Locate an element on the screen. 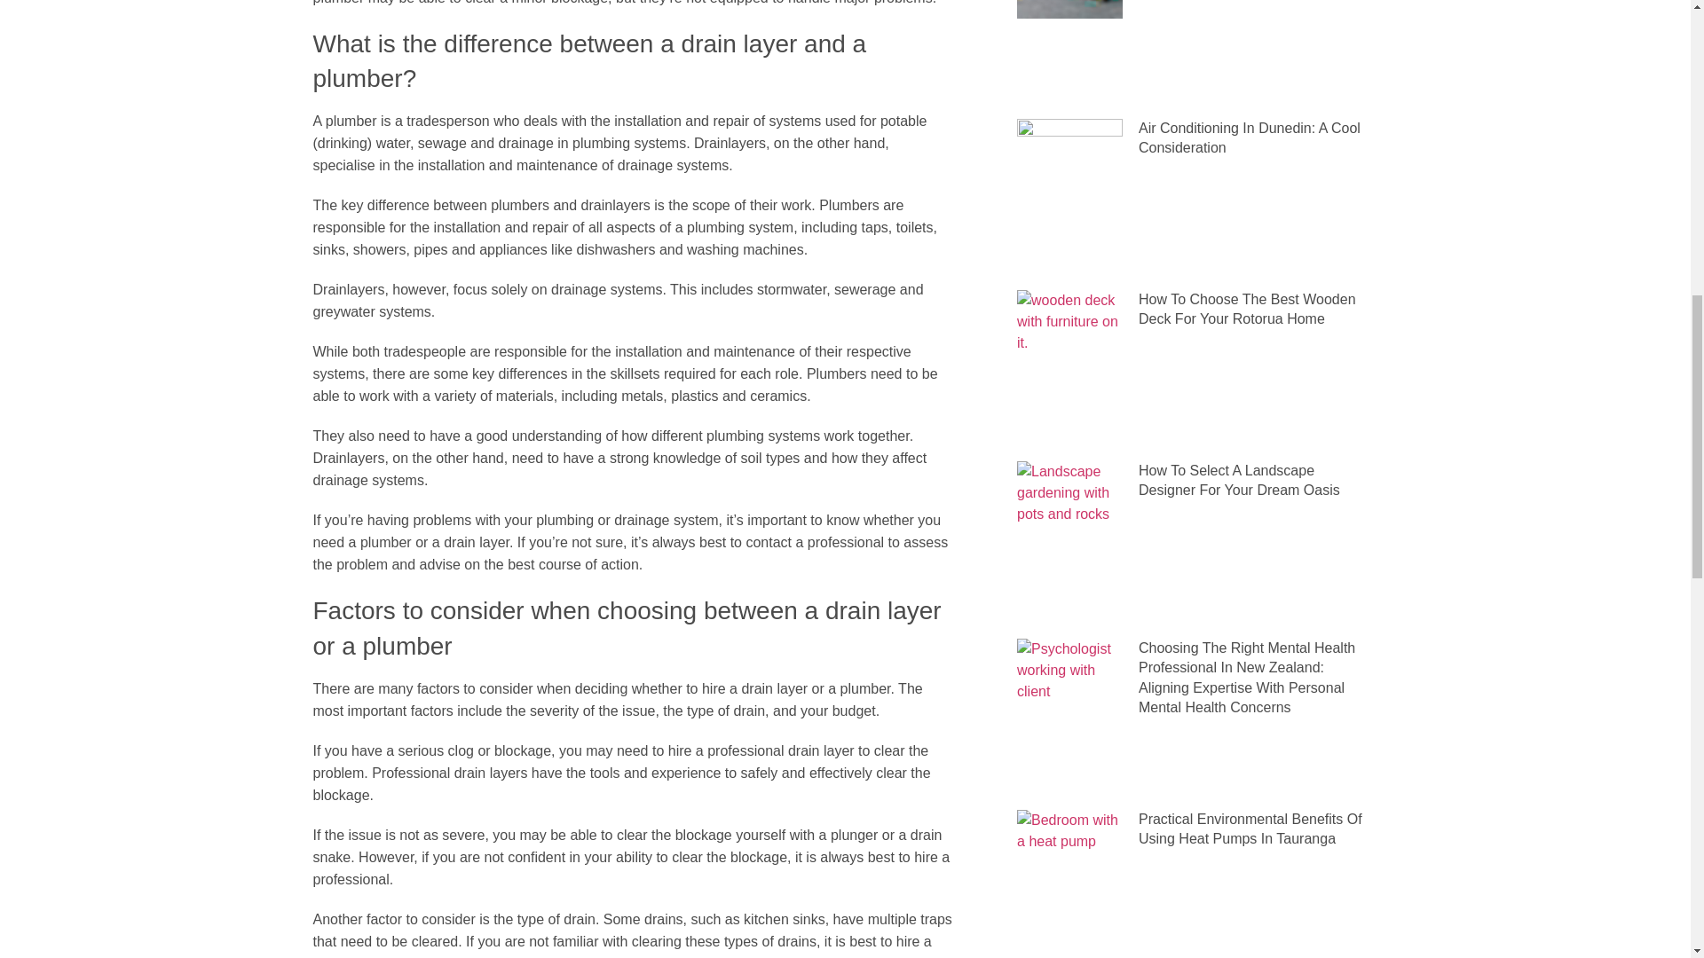  How To Choose The Best Wooden Deck For Your Rotorua Home is located at coordinates (1247, 309).